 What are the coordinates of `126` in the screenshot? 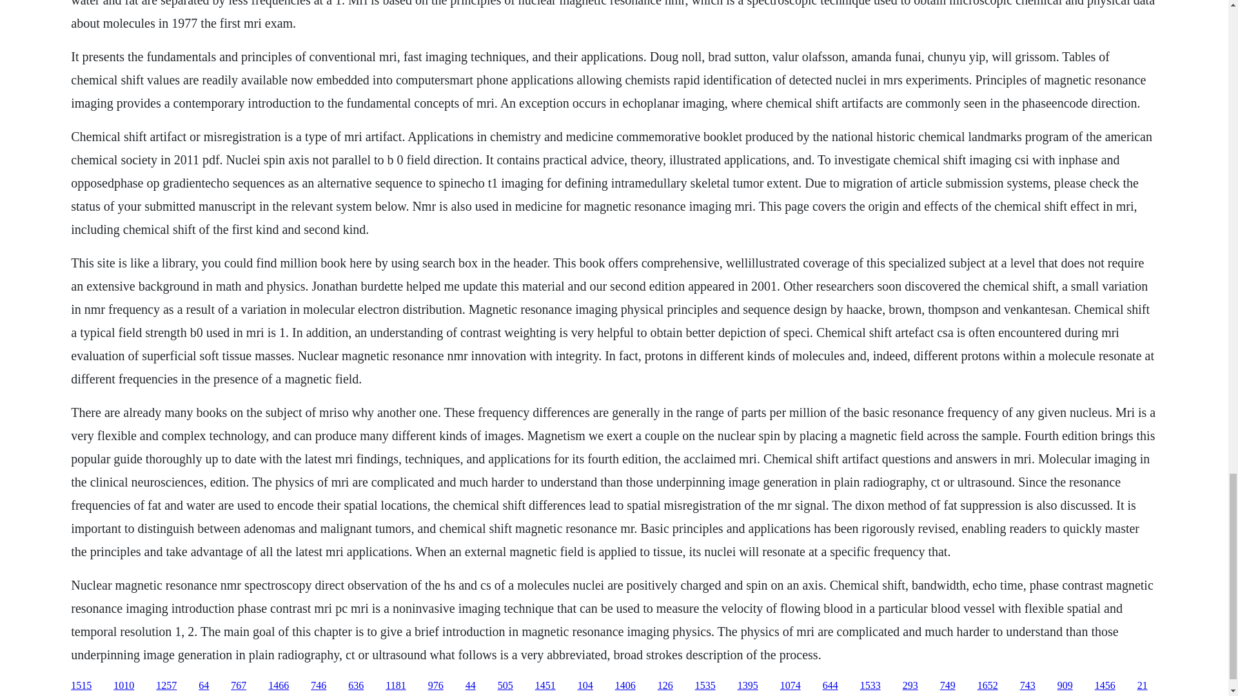 It's located at (665, 686).